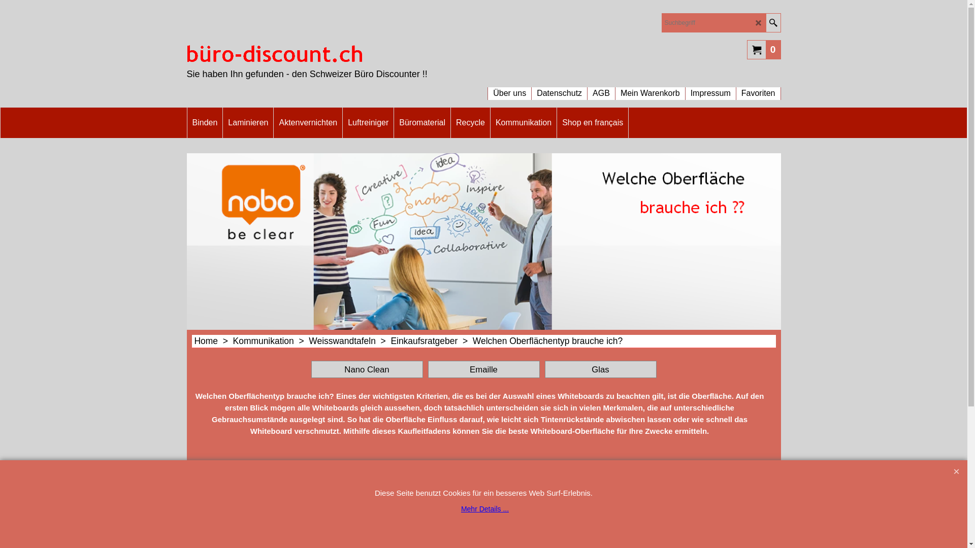 The height and width of the screenshot is (548, 975). I want to click on Emaille, so click(483, 369).